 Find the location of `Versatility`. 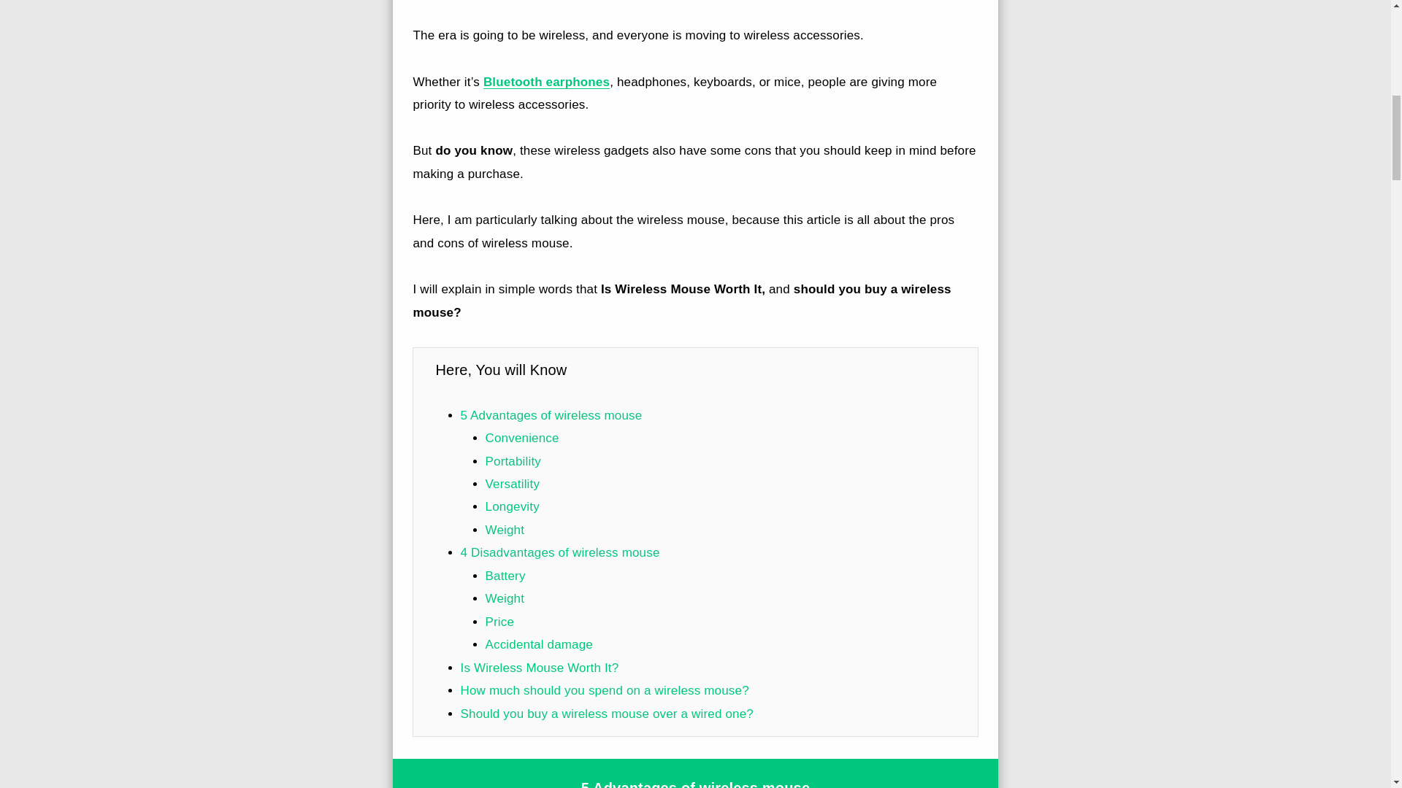

Versatility is located at coordinates (513, 484).